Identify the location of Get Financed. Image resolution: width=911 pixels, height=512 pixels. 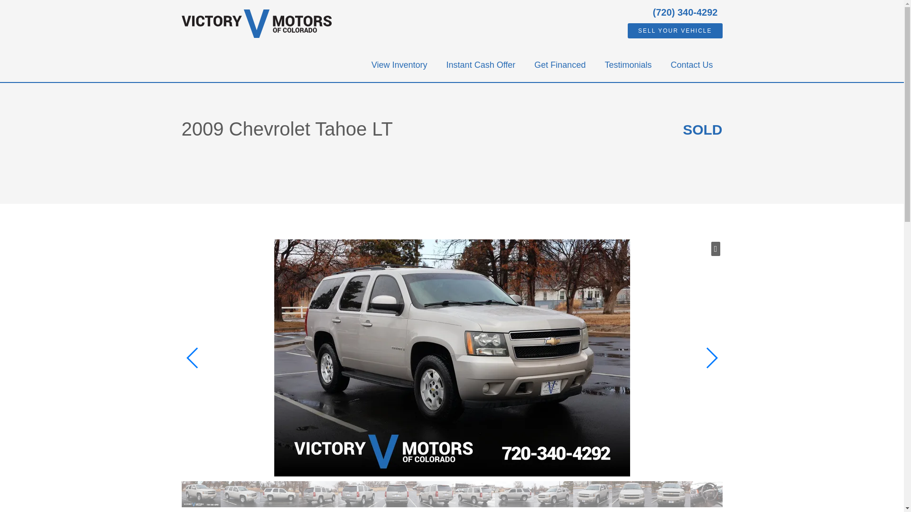
(559, 65).